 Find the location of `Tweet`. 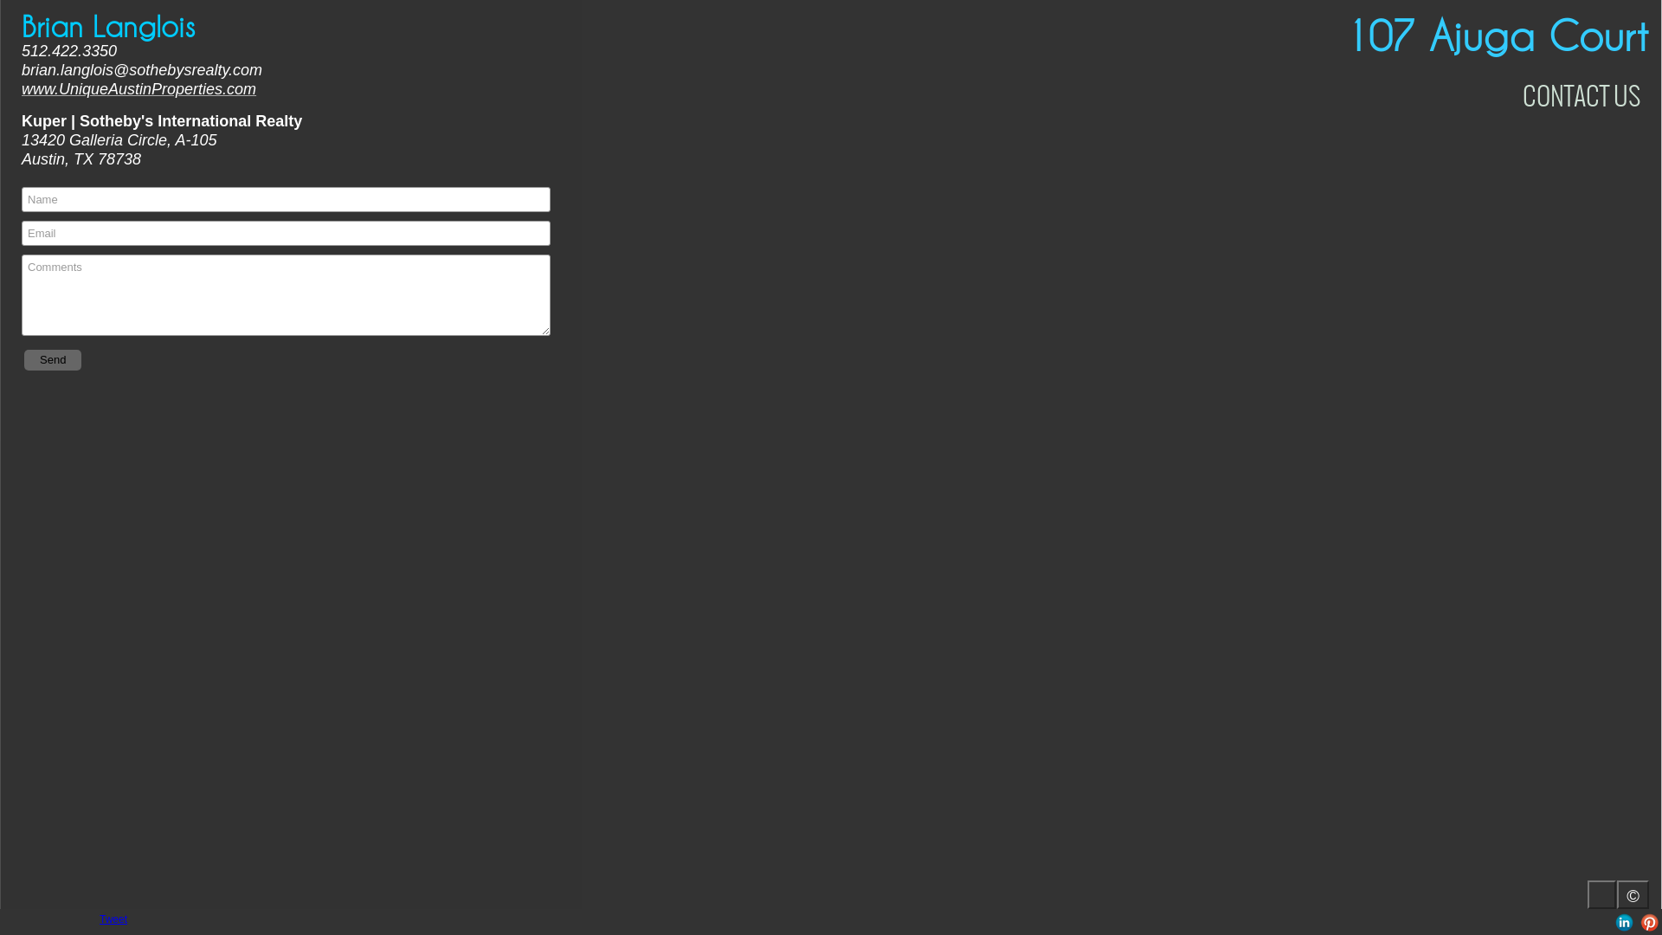

Tweet is located at coordinates (113, 919).